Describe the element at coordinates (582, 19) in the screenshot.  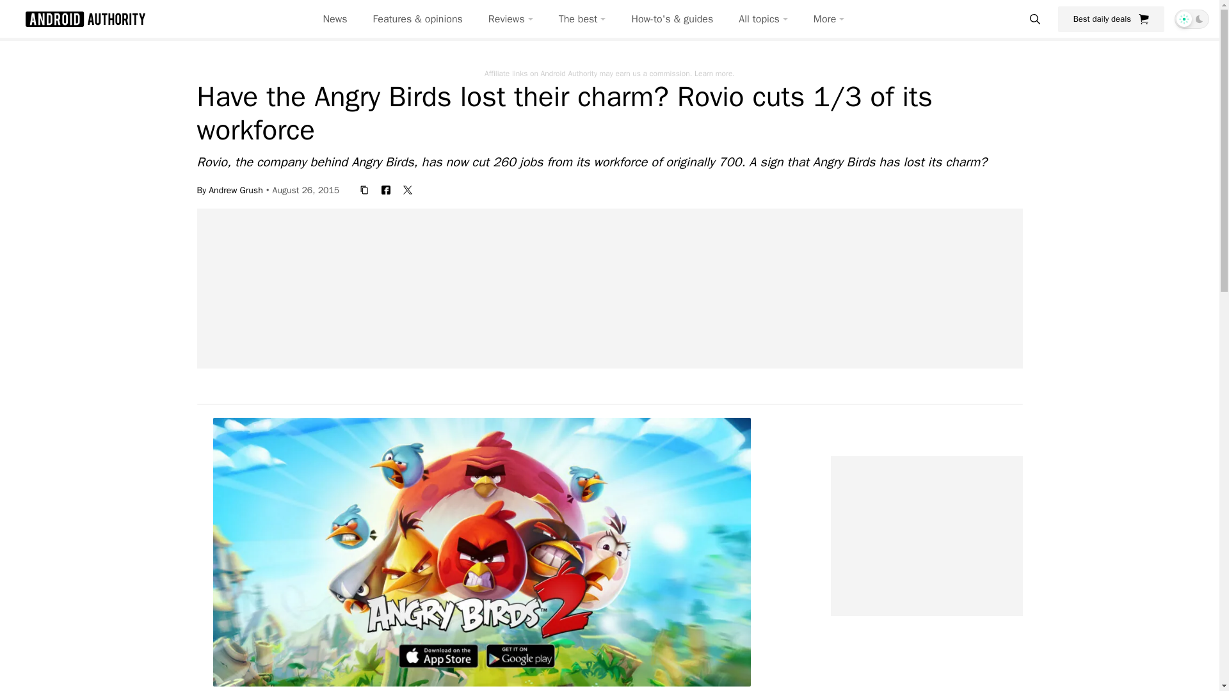
I see `The best` at that location.